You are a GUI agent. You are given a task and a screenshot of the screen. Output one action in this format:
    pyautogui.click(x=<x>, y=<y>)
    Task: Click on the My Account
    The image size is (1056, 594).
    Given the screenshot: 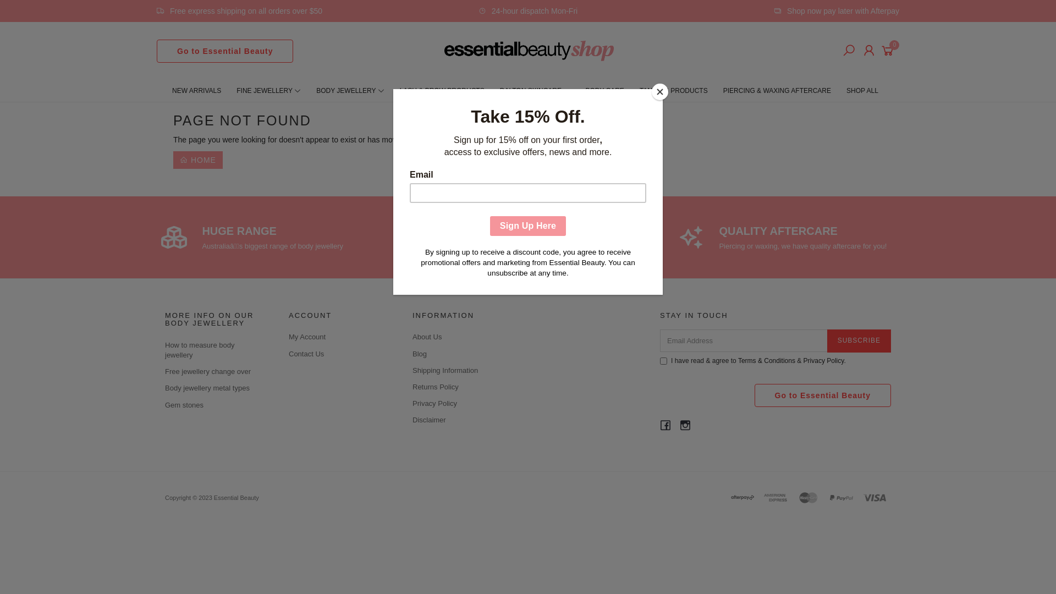 What is the action you would take?
    pyautogui.click(x=338, y=337)
    